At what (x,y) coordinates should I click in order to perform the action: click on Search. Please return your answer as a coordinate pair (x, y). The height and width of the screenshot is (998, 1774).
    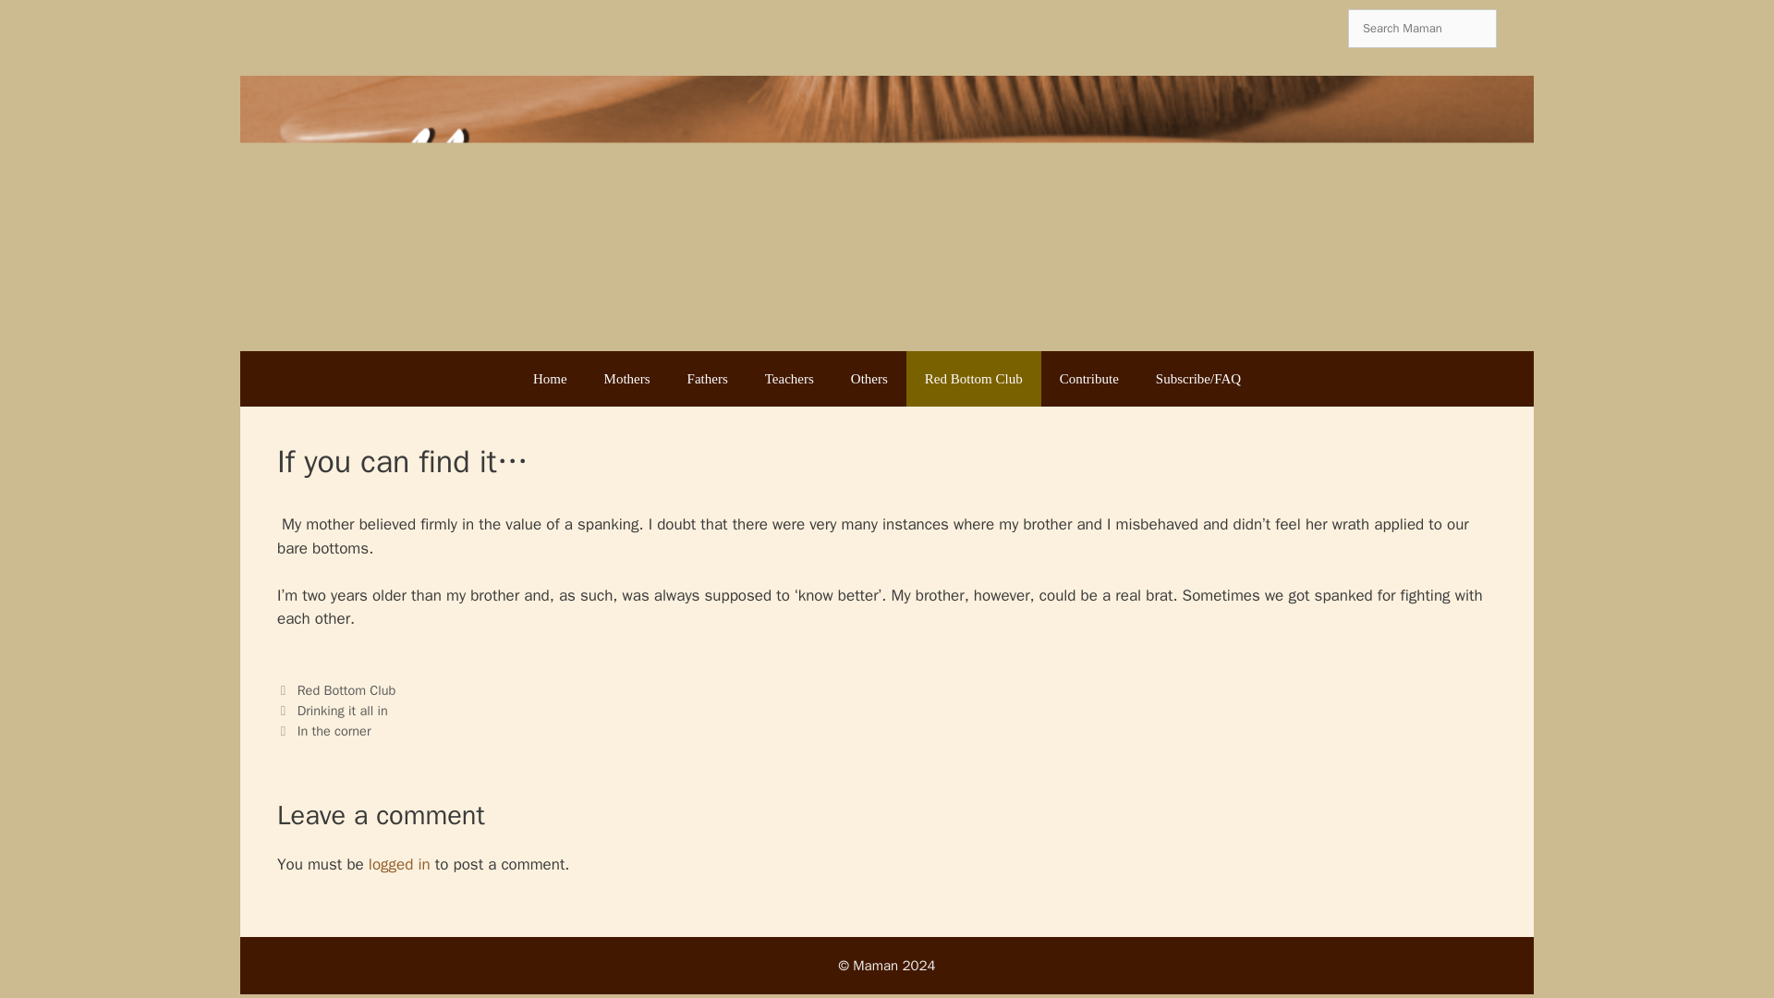
    Looking at the image, I should click on (46, 23).